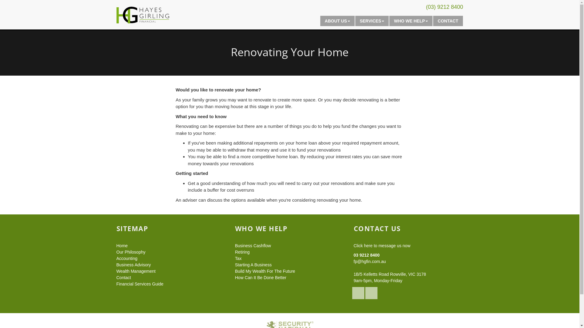 The height and width of the screenshot is (328, 584). What do you see at coordinates (260, 278) in the screenshot?
I see `How Can It Be Done Better` at bounding box center [260, 278].